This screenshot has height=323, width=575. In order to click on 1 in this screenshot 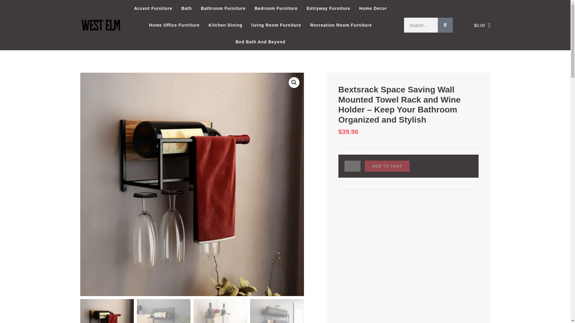, I will do `click(352, 166)`.